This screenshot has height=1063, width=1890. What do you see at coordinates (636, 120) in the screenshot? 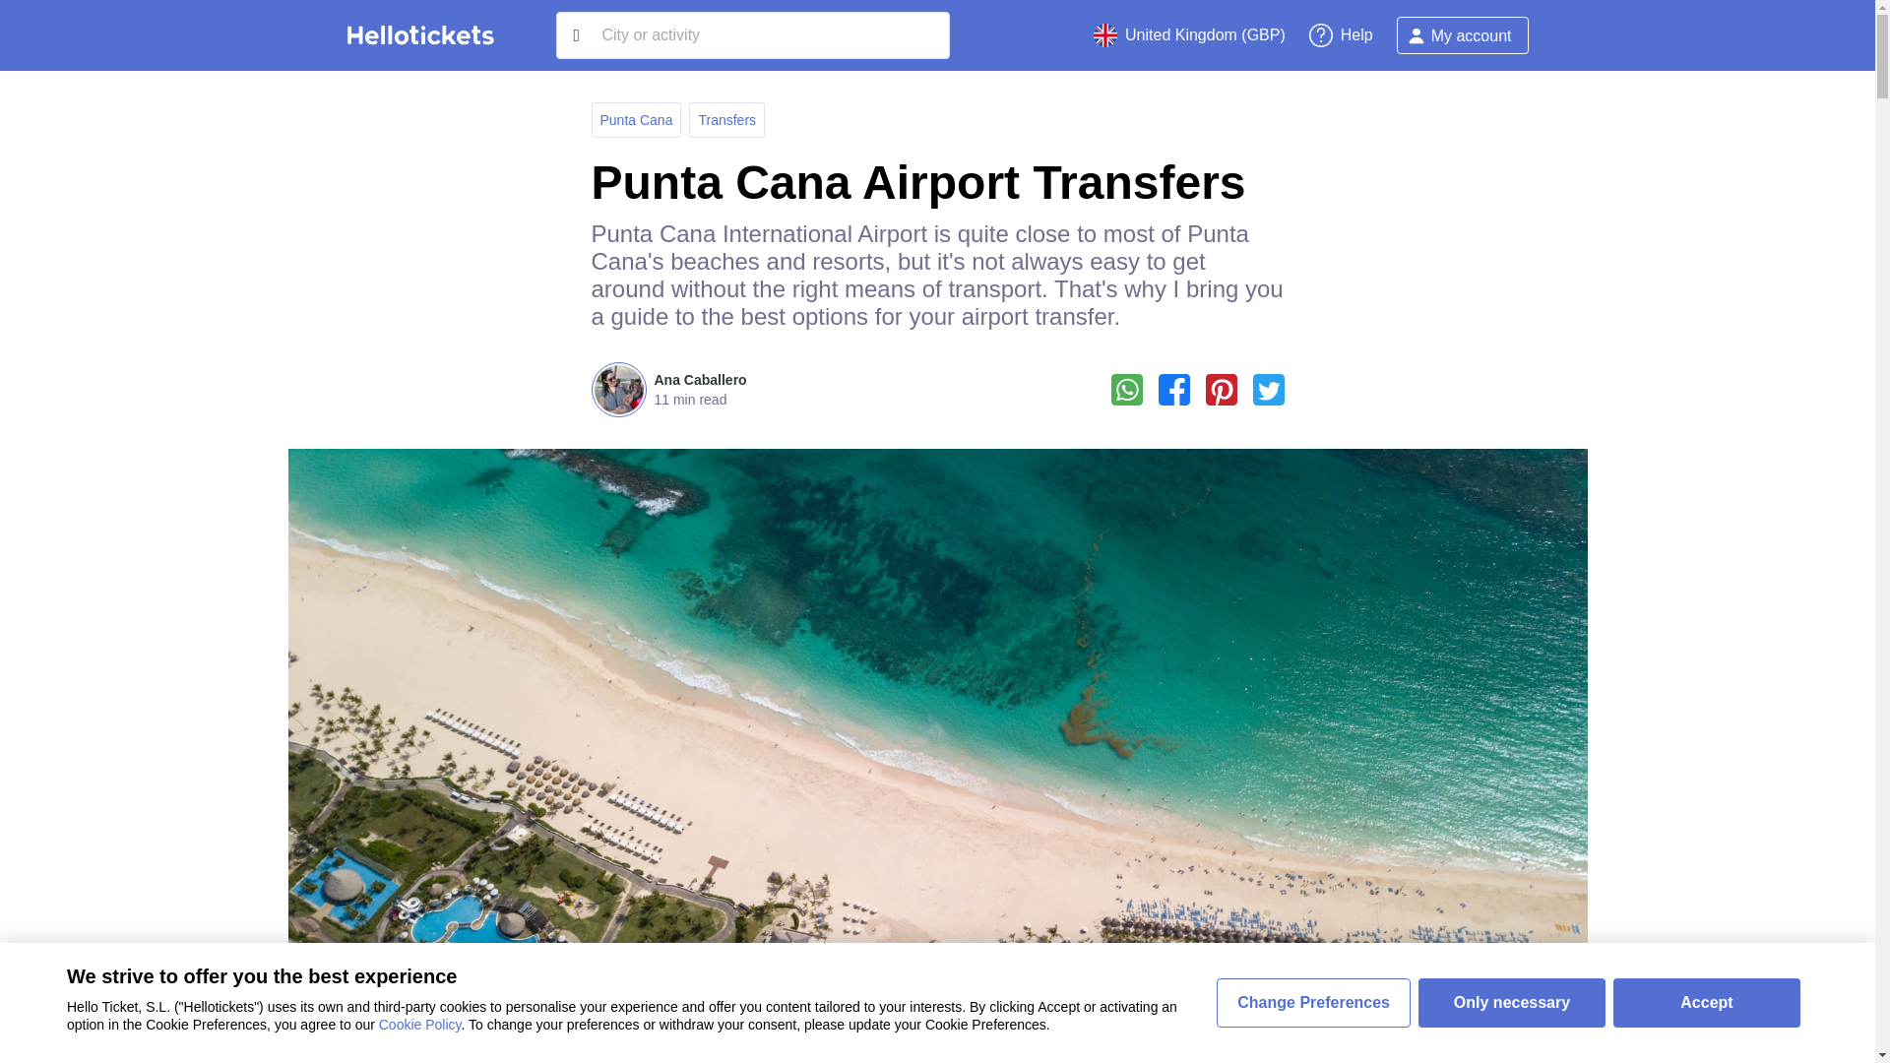
I see `Punta Cana` at bounding box center [636, 120].